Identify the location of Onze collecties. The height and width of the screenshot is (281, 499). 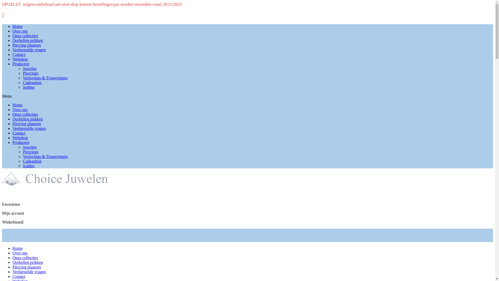
(25, 114).